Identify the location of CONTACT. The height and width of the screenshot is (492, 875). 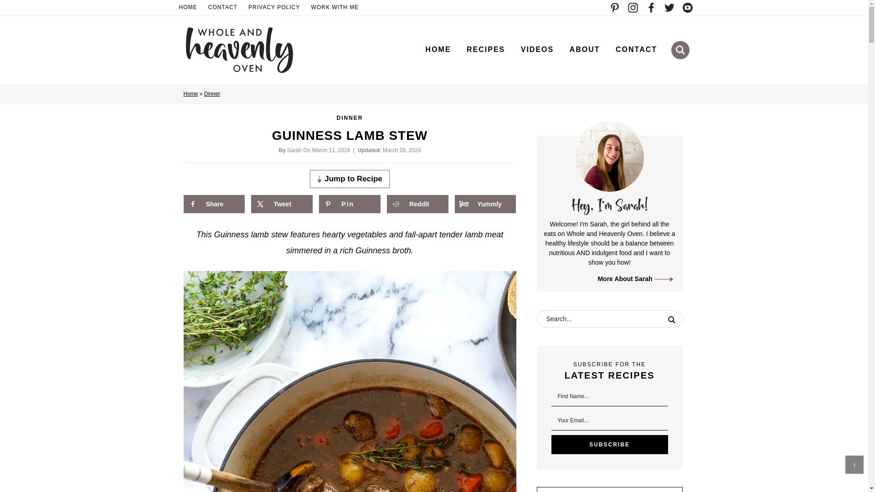
(223, 8).